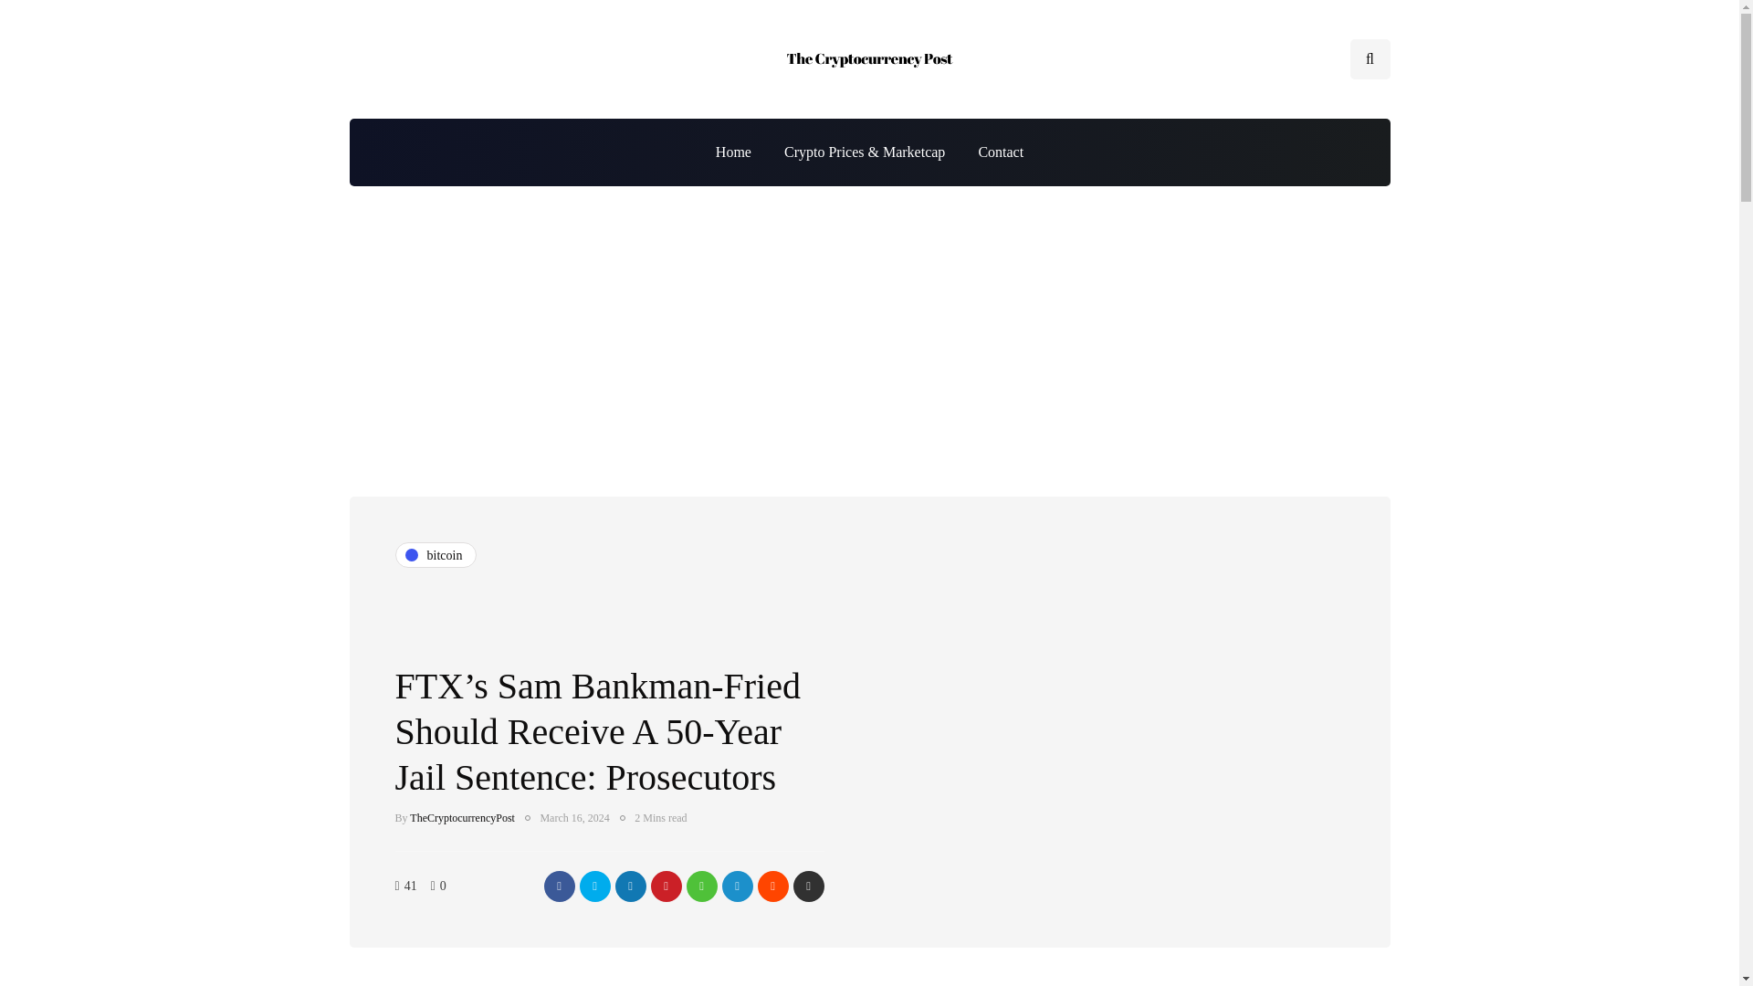  What do you see at coordinates (736, 886) in the screenshot?
I see `Share to Telegram` at bounding box center [736, 886].